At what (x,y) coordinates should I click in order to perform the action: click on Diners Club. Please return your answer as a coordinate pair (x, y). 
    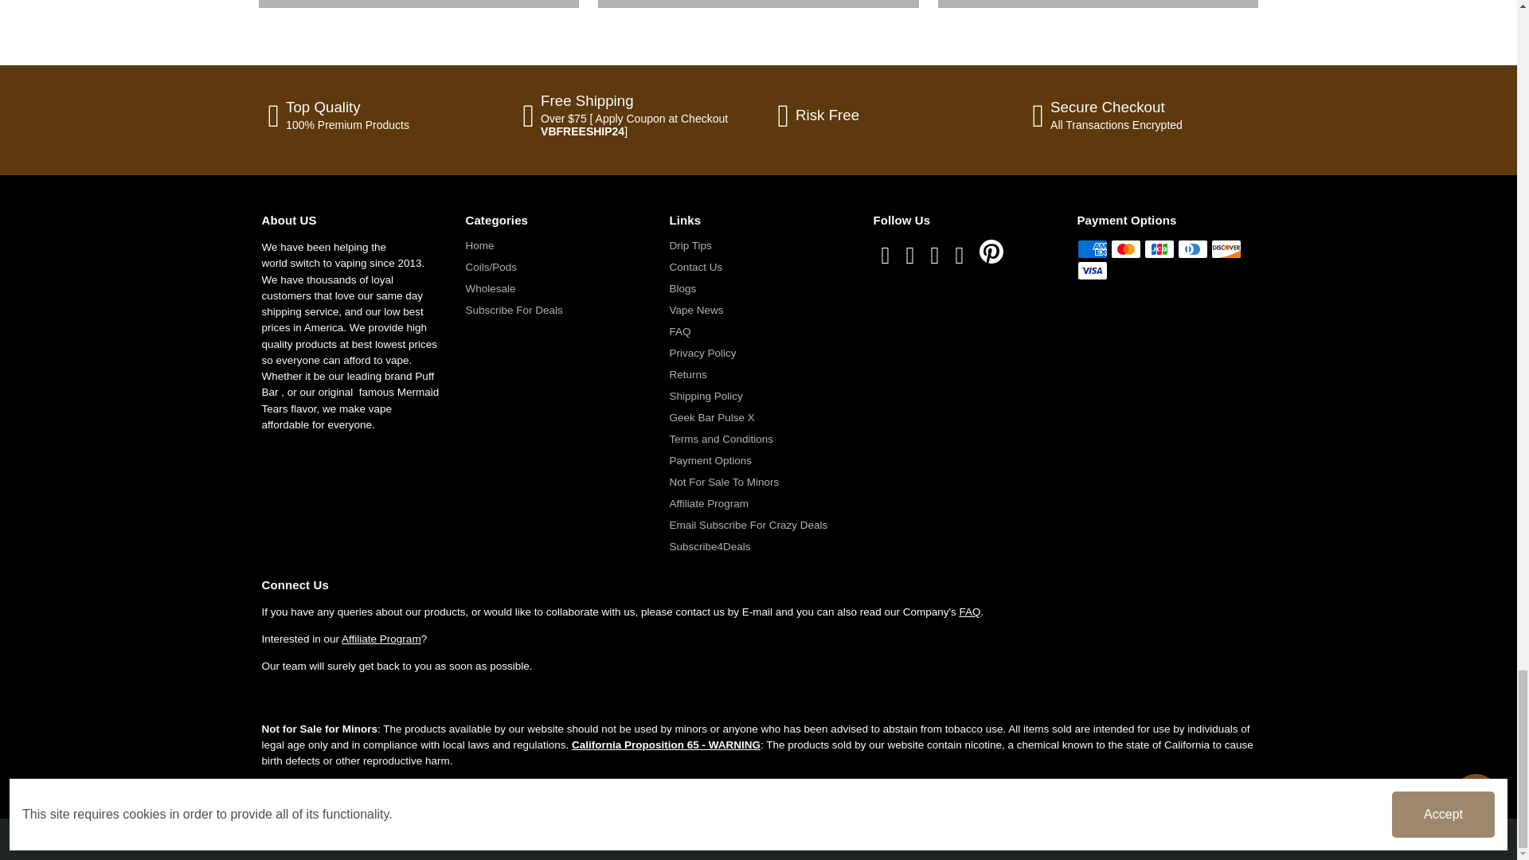
    Looking at the image, I should click on (1192, 249).